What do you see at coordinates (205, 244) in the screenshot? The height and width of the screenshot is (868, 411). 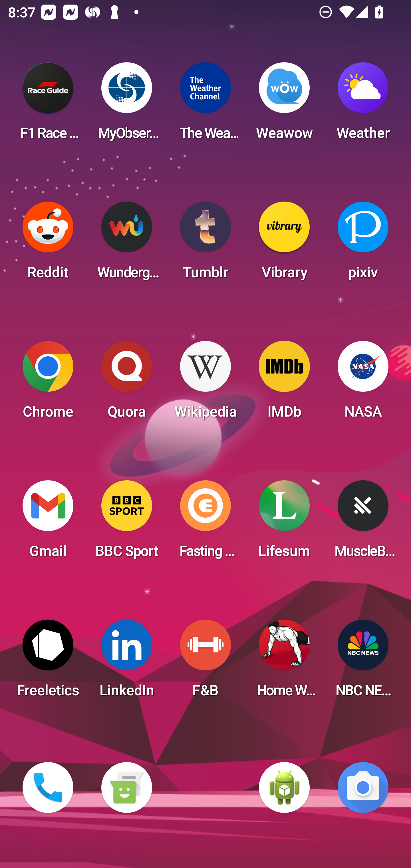 I see `Tumblr` at bounding box center [205, 244].